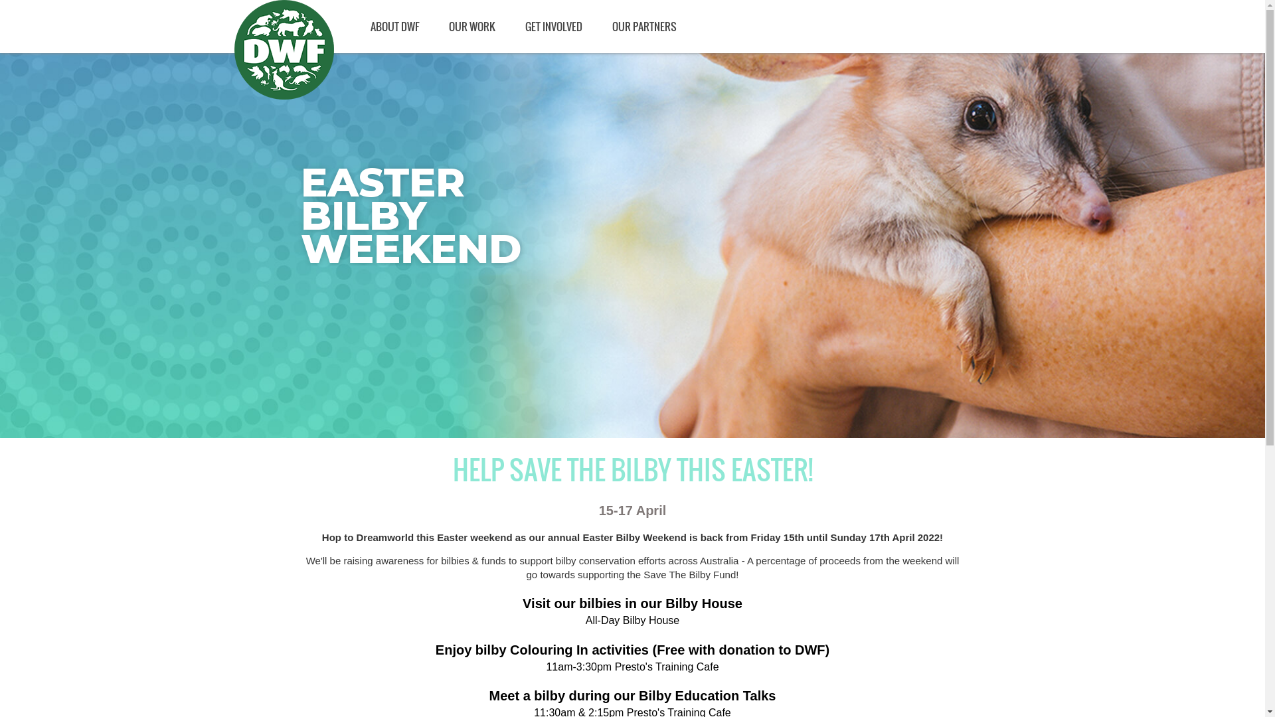 This screenshot has height=717, width=1275. I want to click on OUR PARTNERS, so click(644, 27).